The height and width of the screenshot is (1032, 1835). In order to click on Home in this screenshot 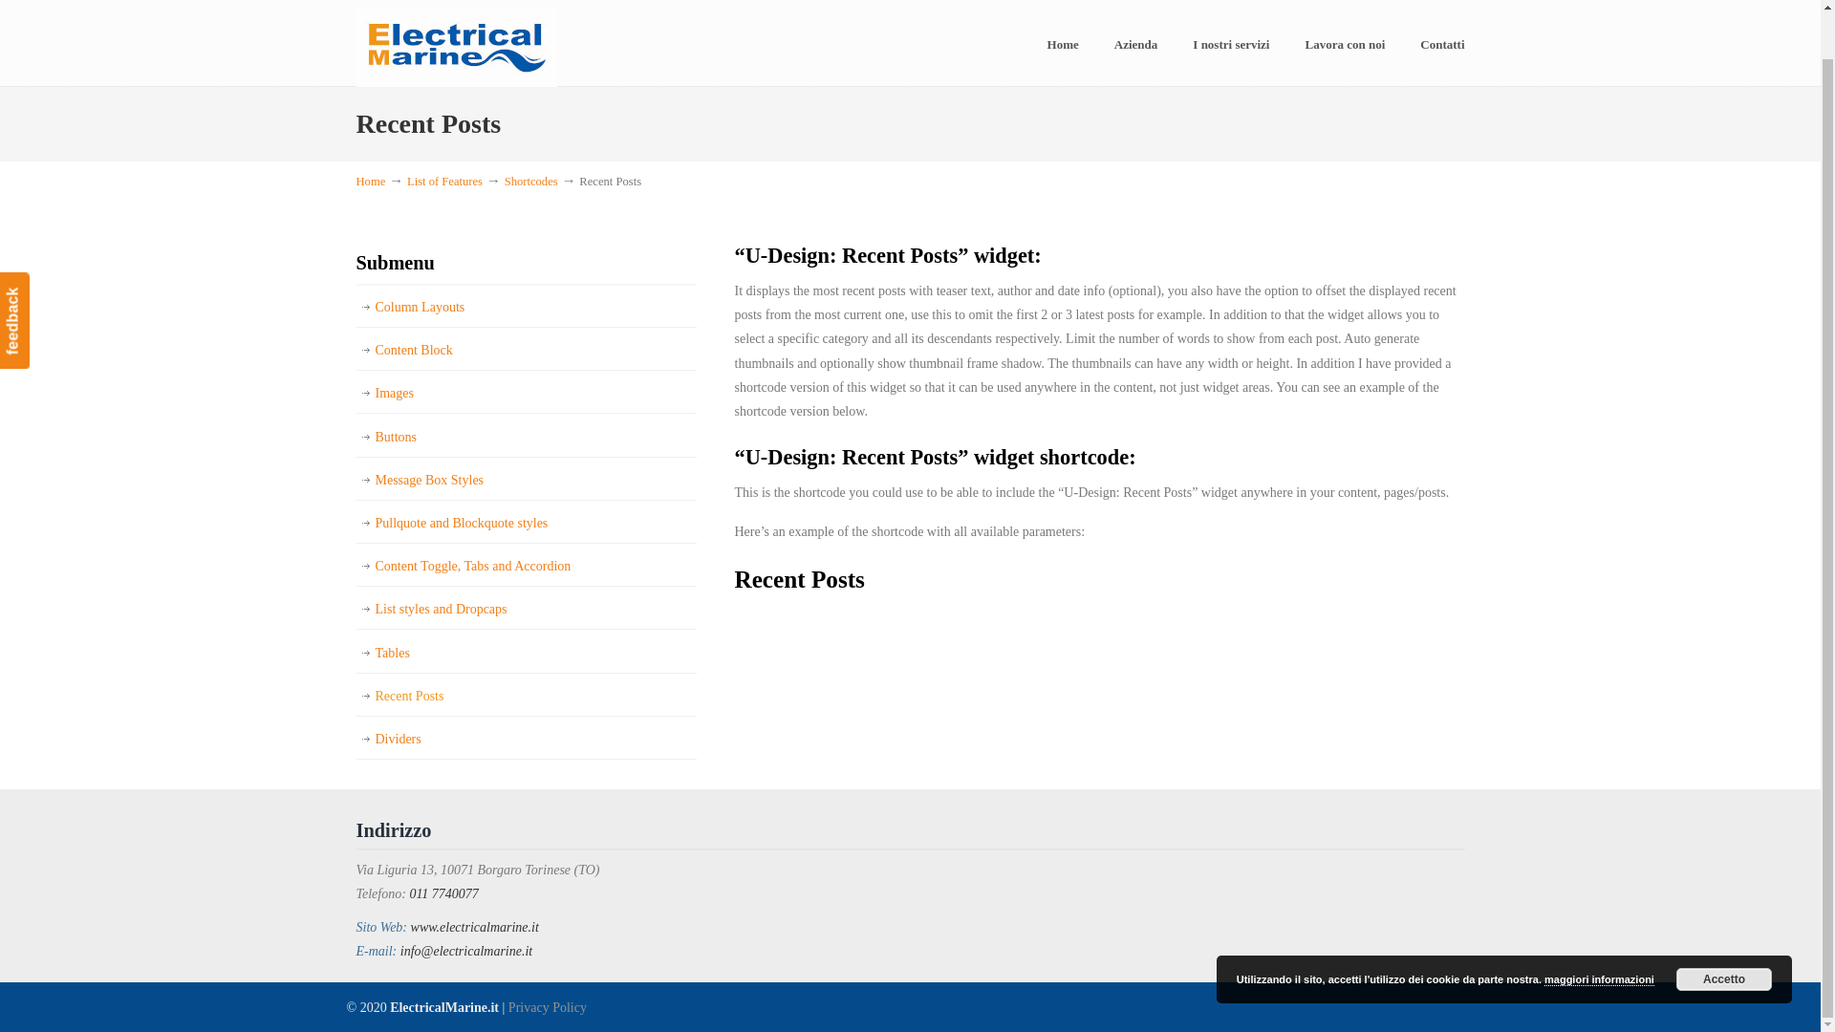, I will do `click(1063, 44)`.